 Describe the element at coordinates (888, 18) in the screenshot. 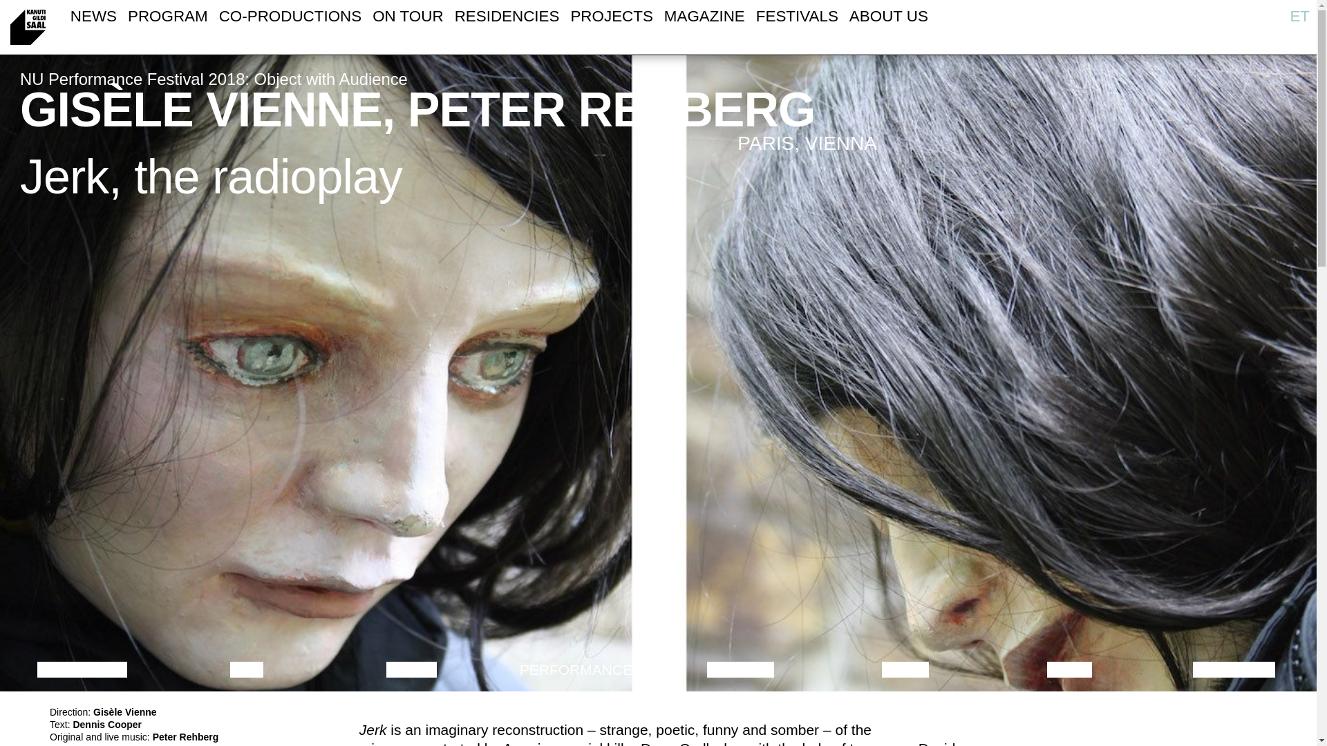

I see `ABOUT US` at that location.